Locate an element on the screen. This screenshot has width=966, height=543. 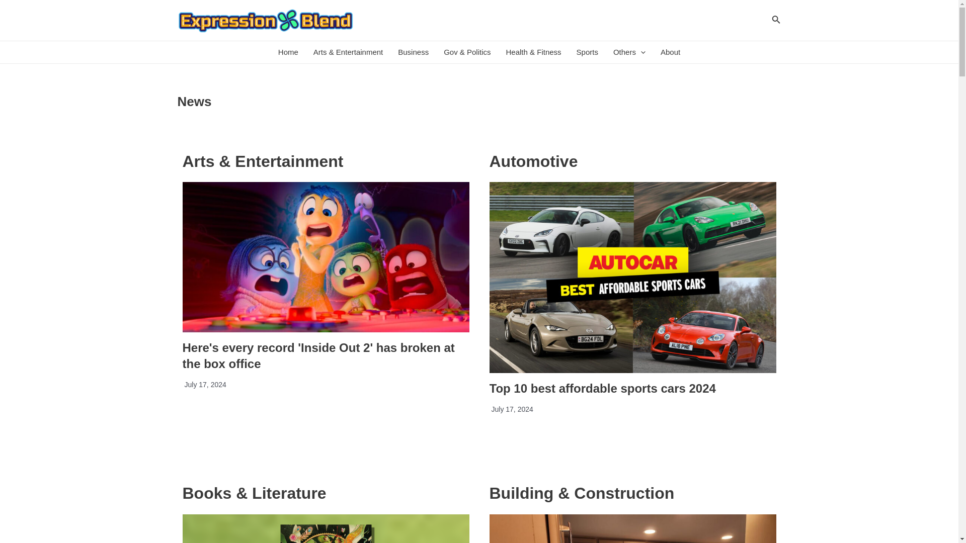
Sports is located at coordinates (587, 52).